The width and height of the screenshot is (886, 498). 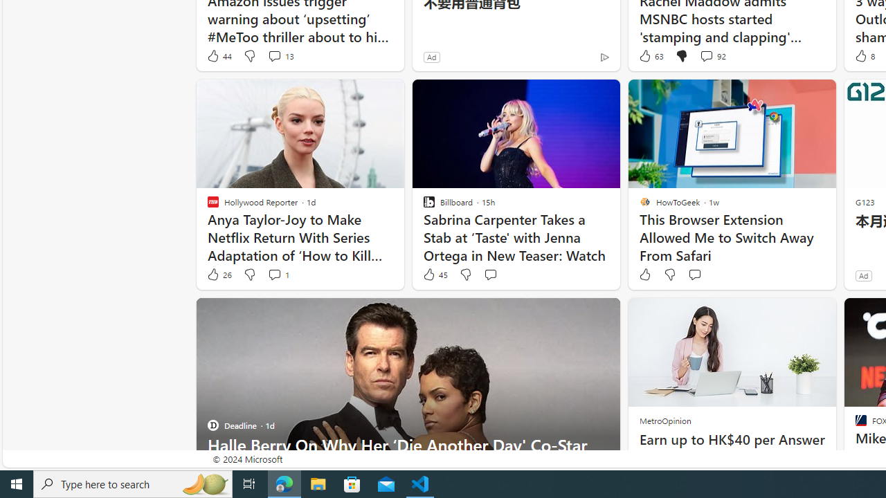 I want to click on MetroOpinion, so click(x=664, y=421).